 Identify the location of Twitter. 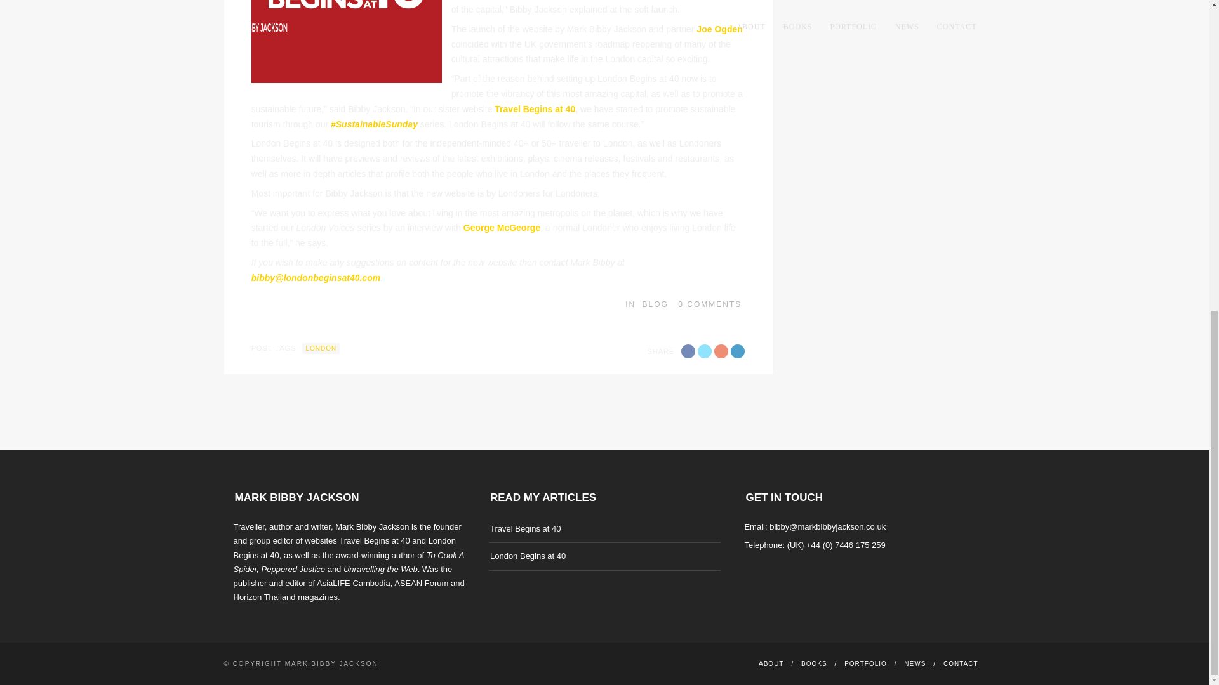
(705, 351).